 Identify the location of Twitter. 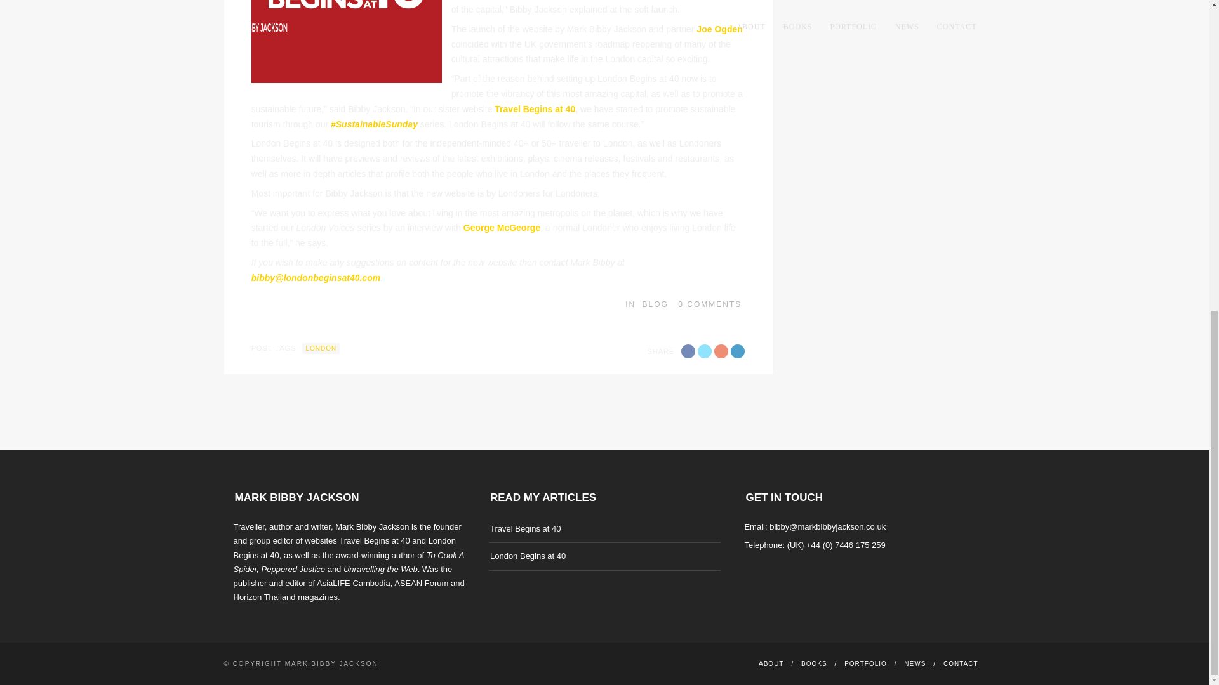
(705, 351).